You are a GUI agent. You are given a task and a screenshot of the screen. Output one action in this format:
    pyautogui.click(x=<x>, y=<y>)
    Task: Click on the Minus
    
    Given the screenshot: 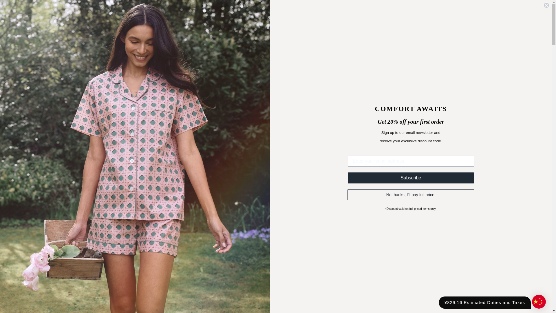 What is the action you would take?
    pyautogui.click(x=309, y=178)
    